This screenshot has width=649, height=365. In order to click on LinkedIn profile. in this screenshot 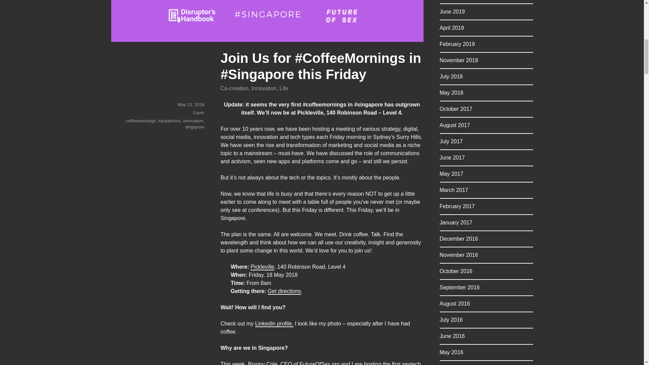, I will do `click(274, 323)`.